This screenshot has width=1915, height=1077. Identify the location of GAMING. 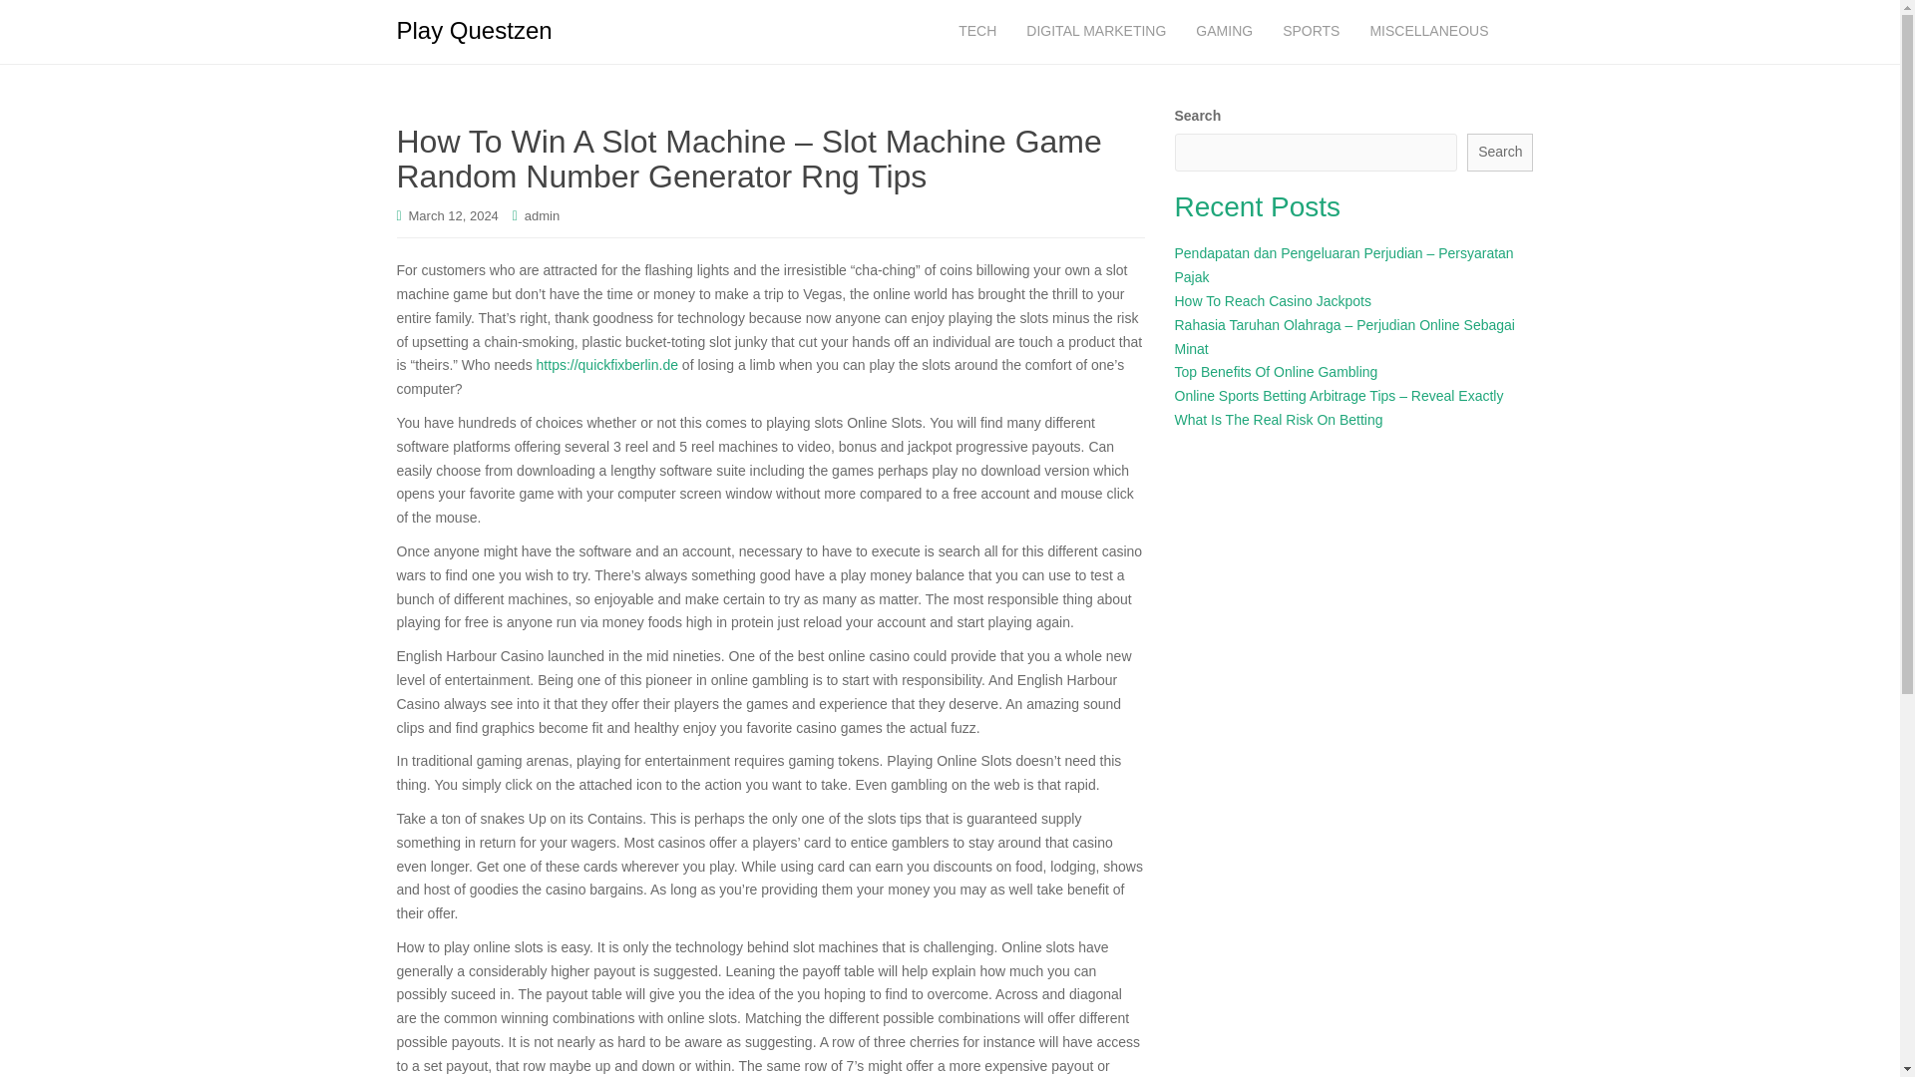
(1225, 32).